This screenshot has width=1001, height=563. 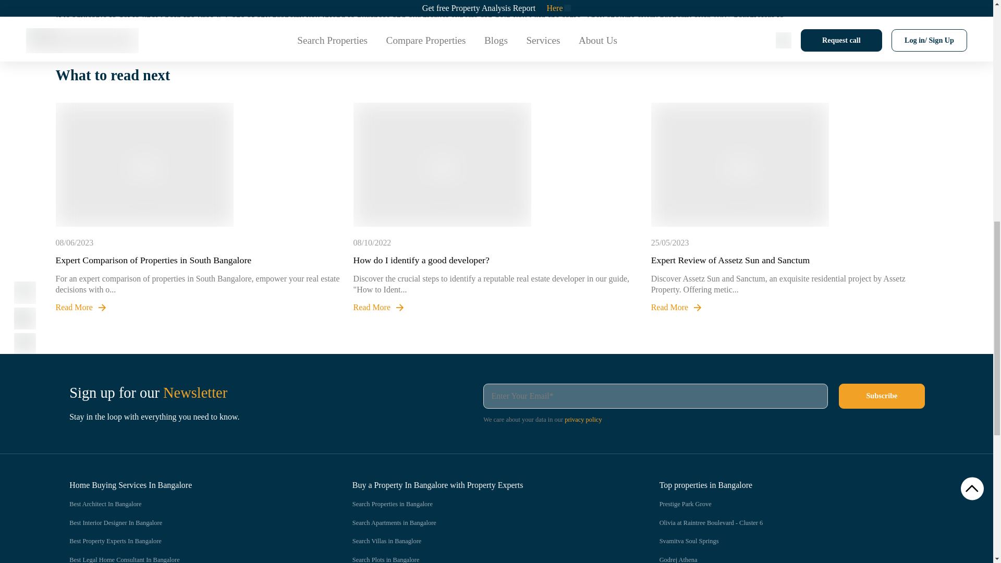 I want to click on Svamitva Soul Springs, so click(x=792, y=541).